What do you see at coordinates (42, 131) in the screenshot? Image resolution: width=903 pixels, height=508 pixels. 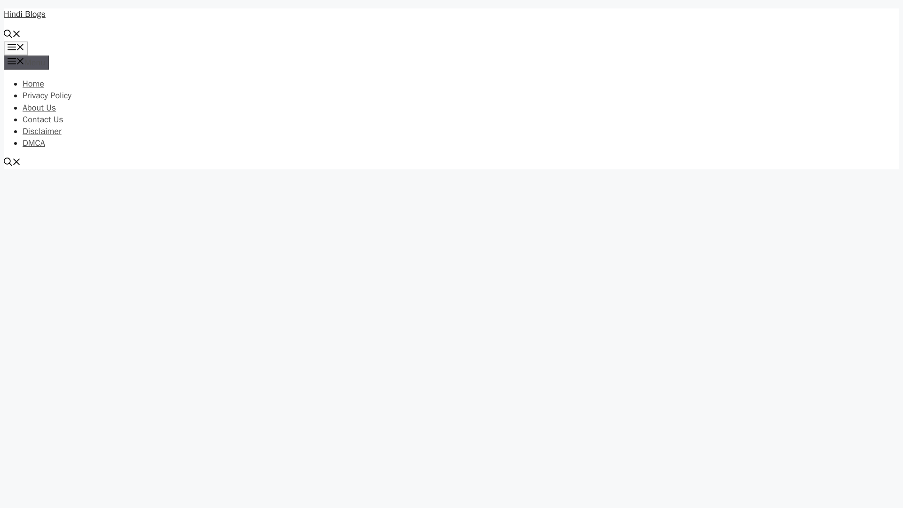 I see `Disclaimer` at bounding box center [42, 131].